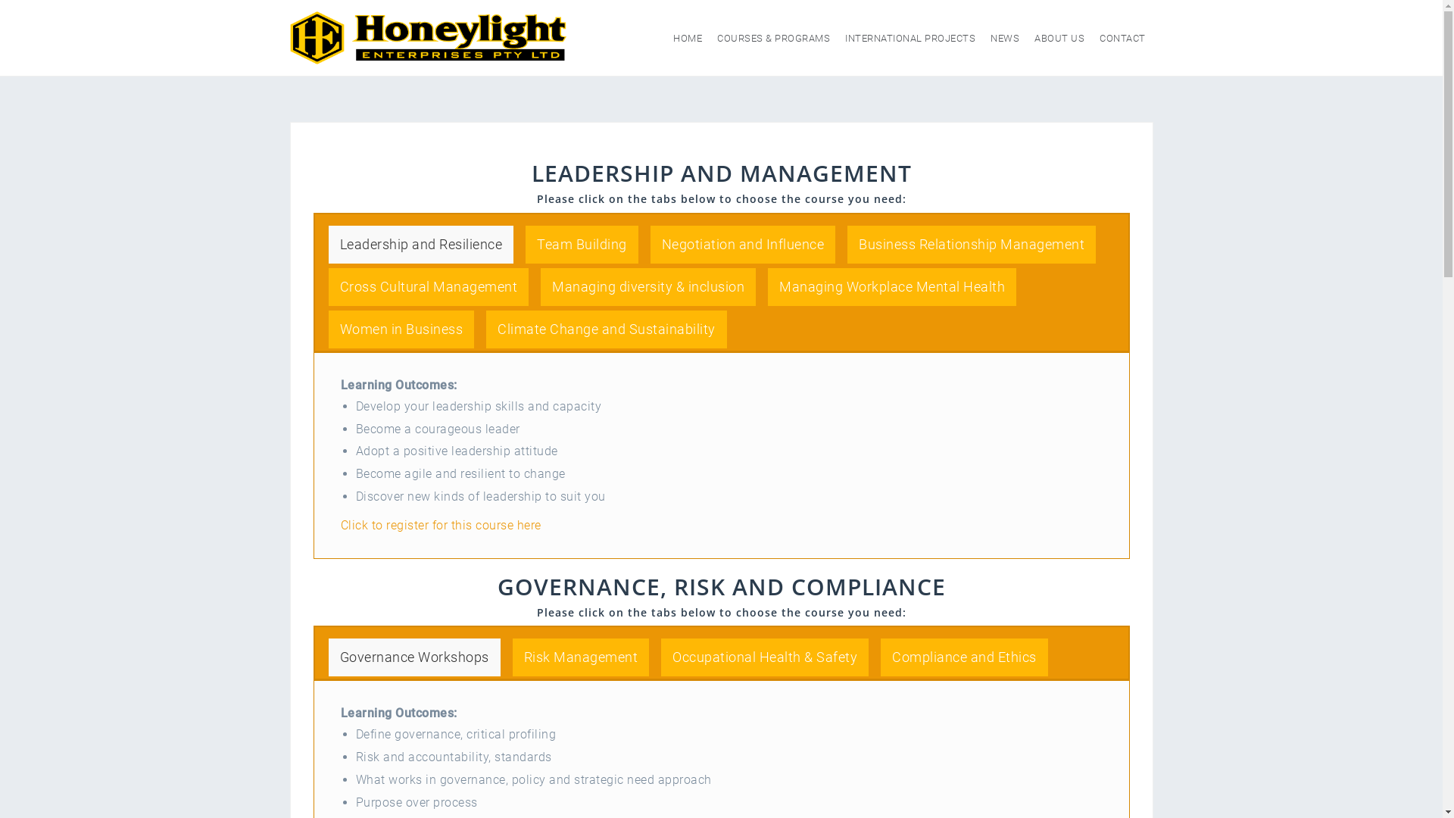 The width and height of the screenshot is (1454, 818). Describe the element at coordinates (688, 38) in the screenshot. I see `HOME` at that location.